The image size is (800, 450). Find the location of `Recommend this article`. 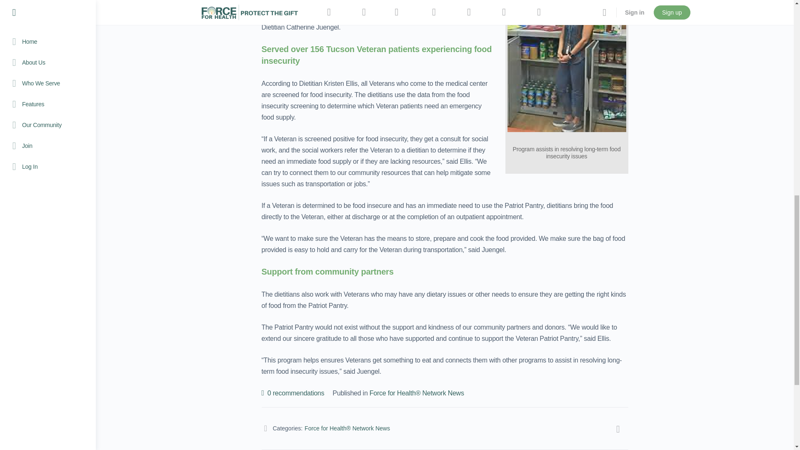

Recommend this article is located at coordinates (293, 393).